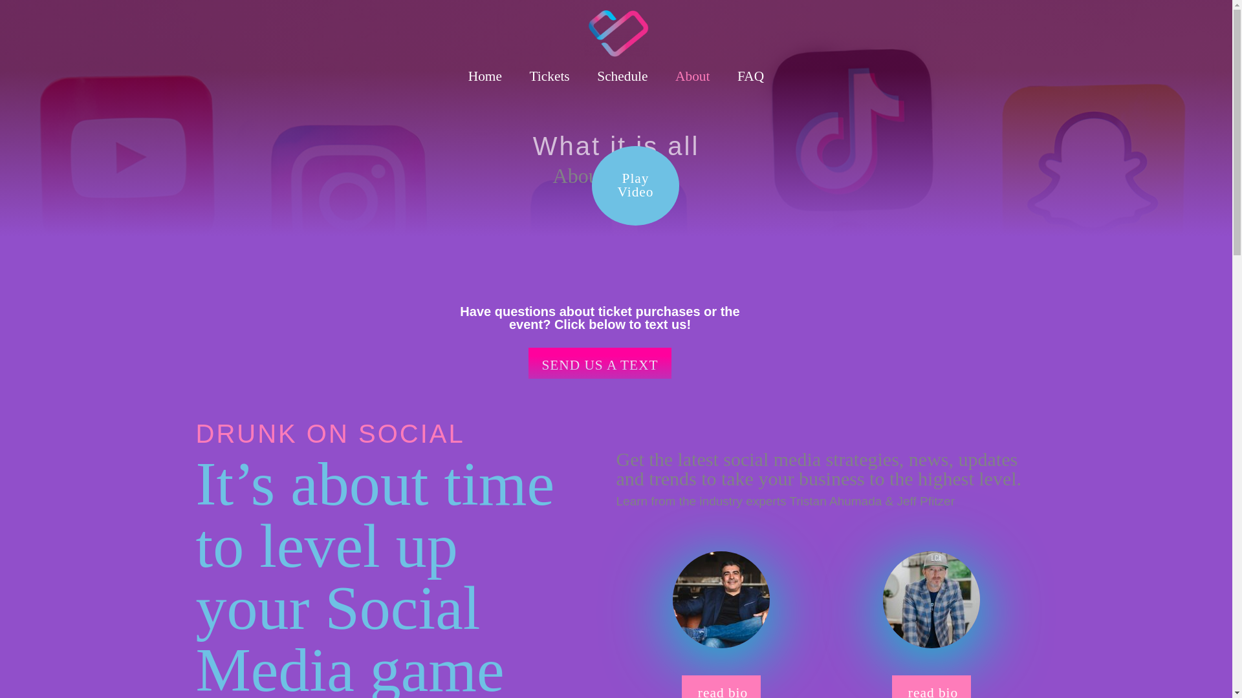 This screenshot has height=698, width=1242. Describe the element at coordinates (693, 76) in the screenshot. I see `FAQ` at that location.